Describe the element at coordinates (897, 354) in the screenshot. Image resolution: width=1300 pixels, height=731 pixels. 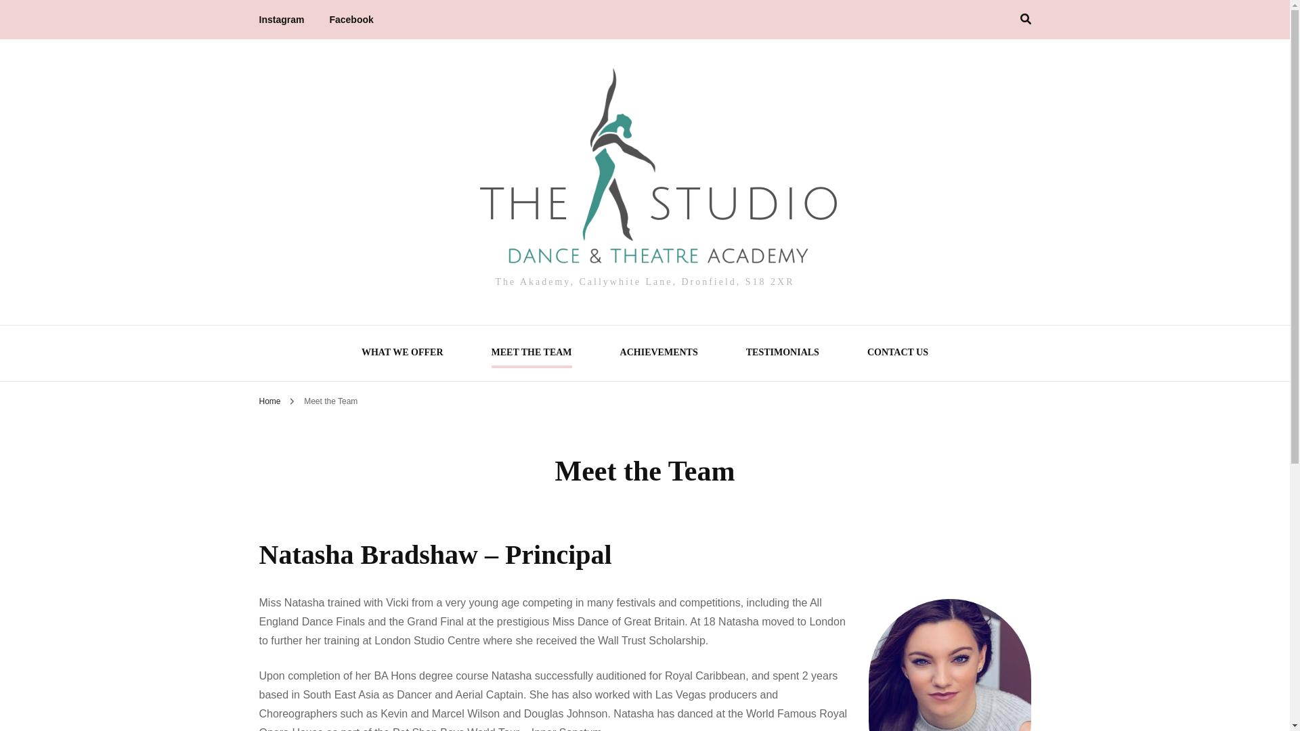
I see `CONTACT US` at that location.